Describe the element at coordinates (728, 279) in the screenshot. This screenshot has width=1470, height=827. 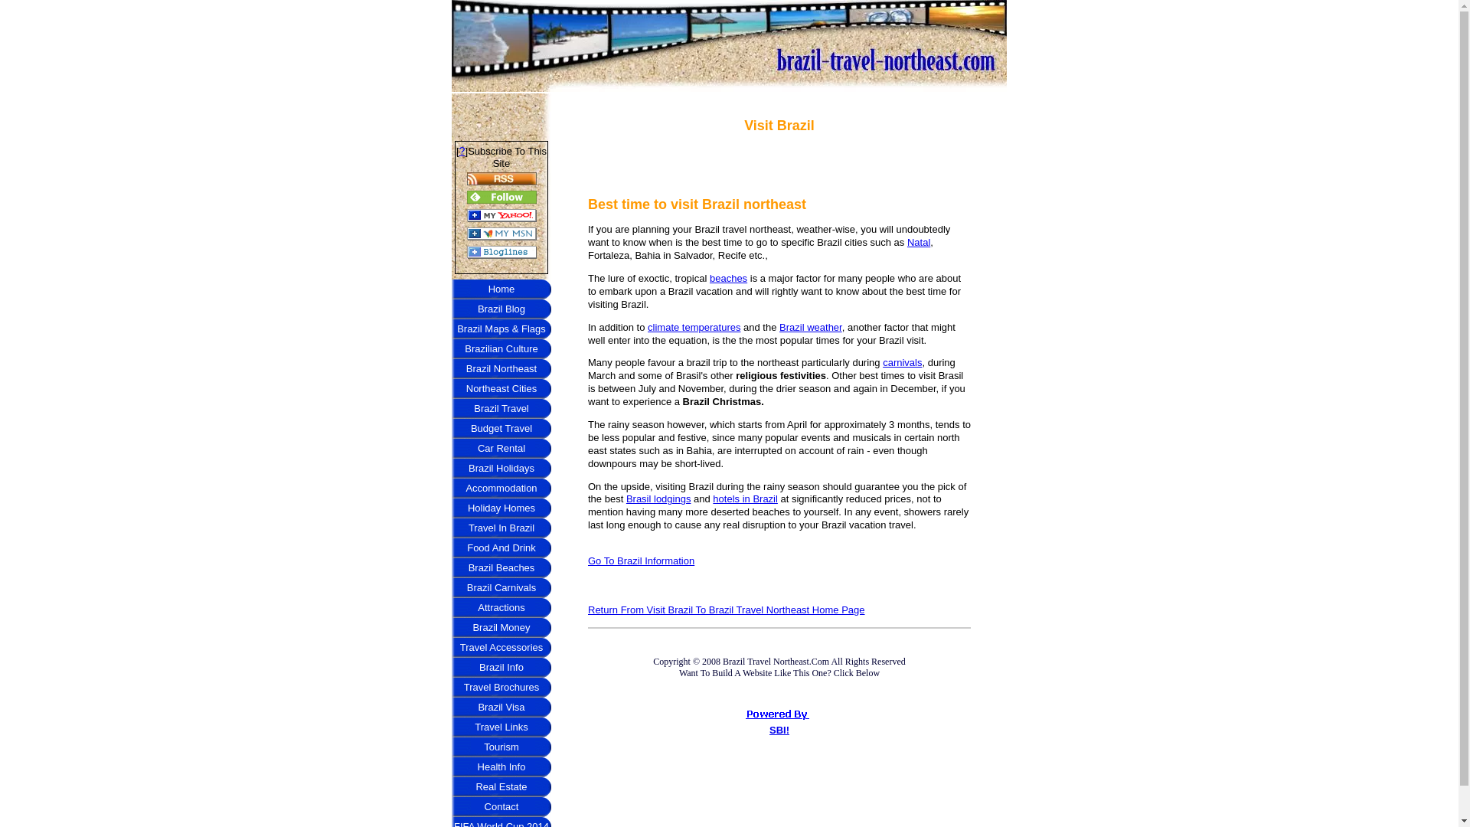
I see `beaches` at that location.